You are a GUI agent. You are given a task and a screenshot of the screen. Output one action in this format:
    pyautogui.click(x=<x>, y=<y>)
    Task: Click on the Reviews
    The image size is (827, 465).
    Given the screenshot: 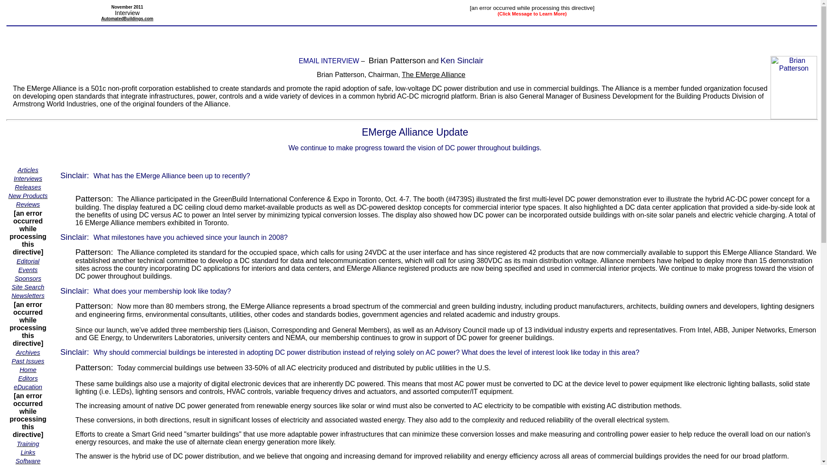 What is the action you would take?
    pyautogui.click(x=28, y=204)
    